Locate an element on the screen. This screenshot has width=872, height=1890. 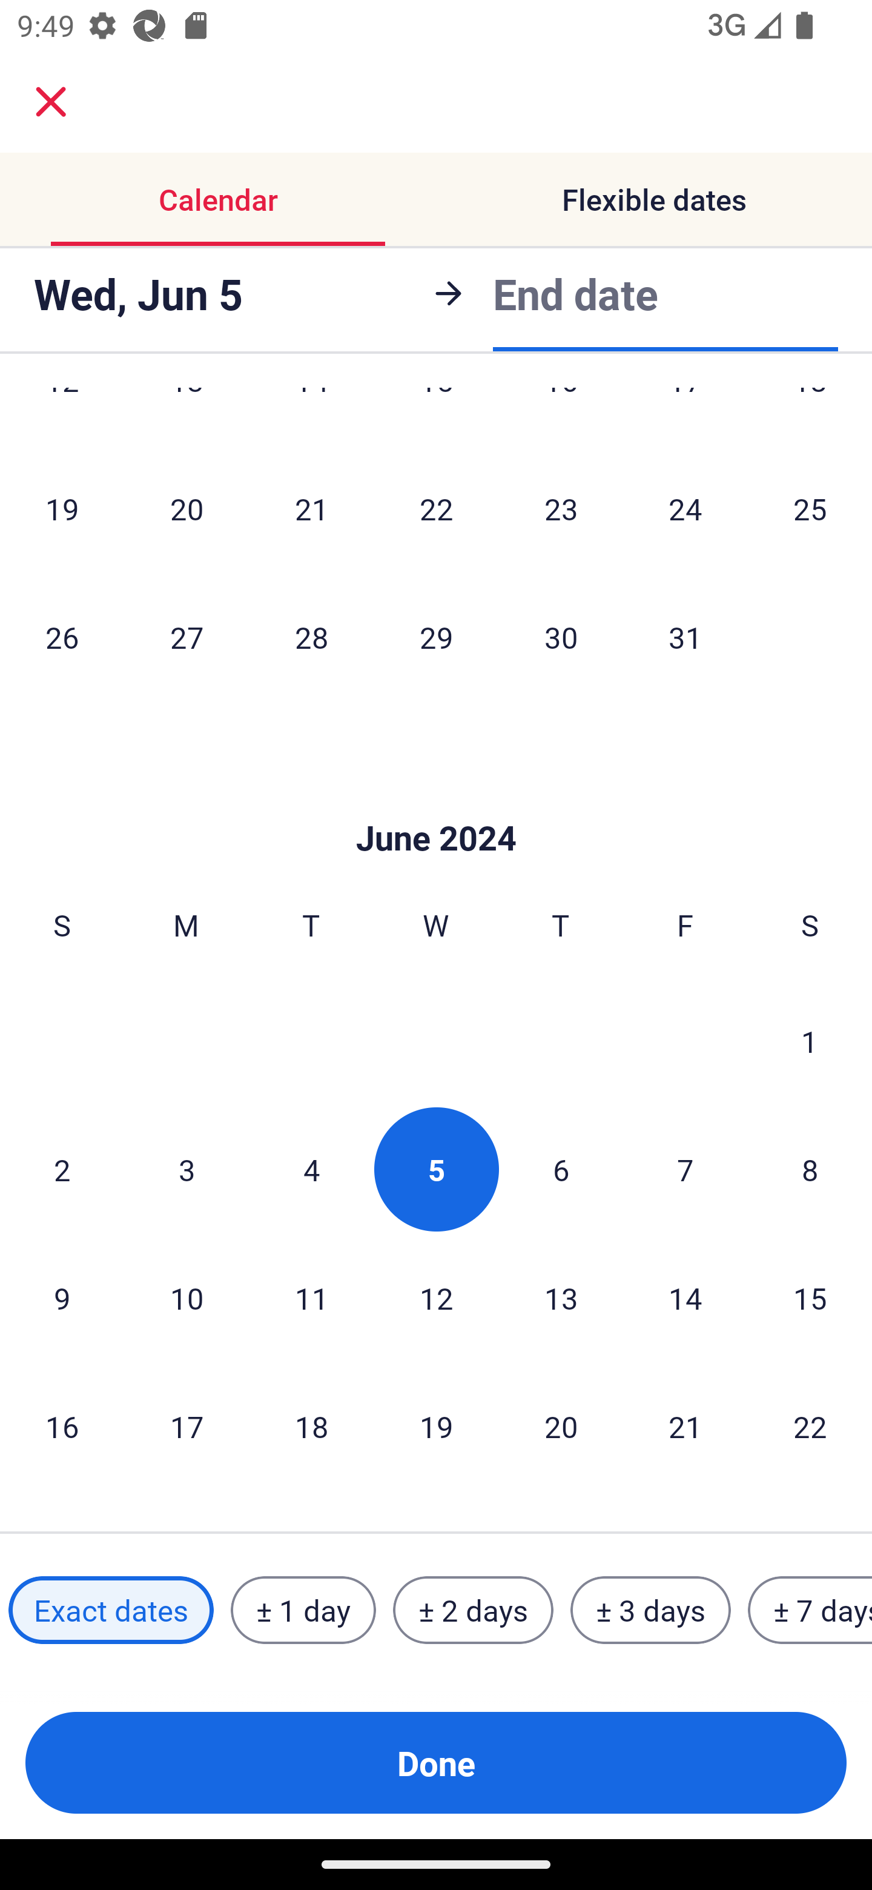
12 Wednesday, June 12, 2024 is located at coordinates (436, 1298).